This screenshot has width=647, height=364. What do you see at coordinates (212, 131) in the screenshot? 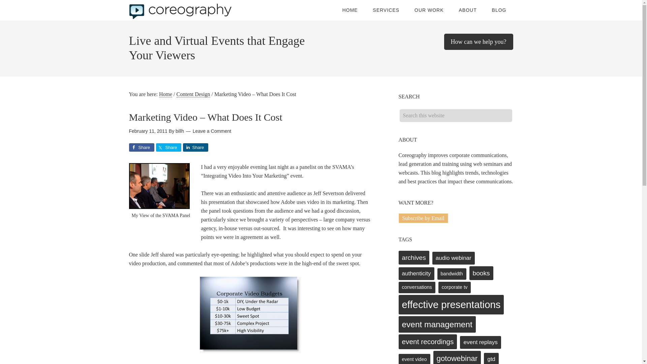
I see `Leave a Comment` at bounding box center [212, 131].